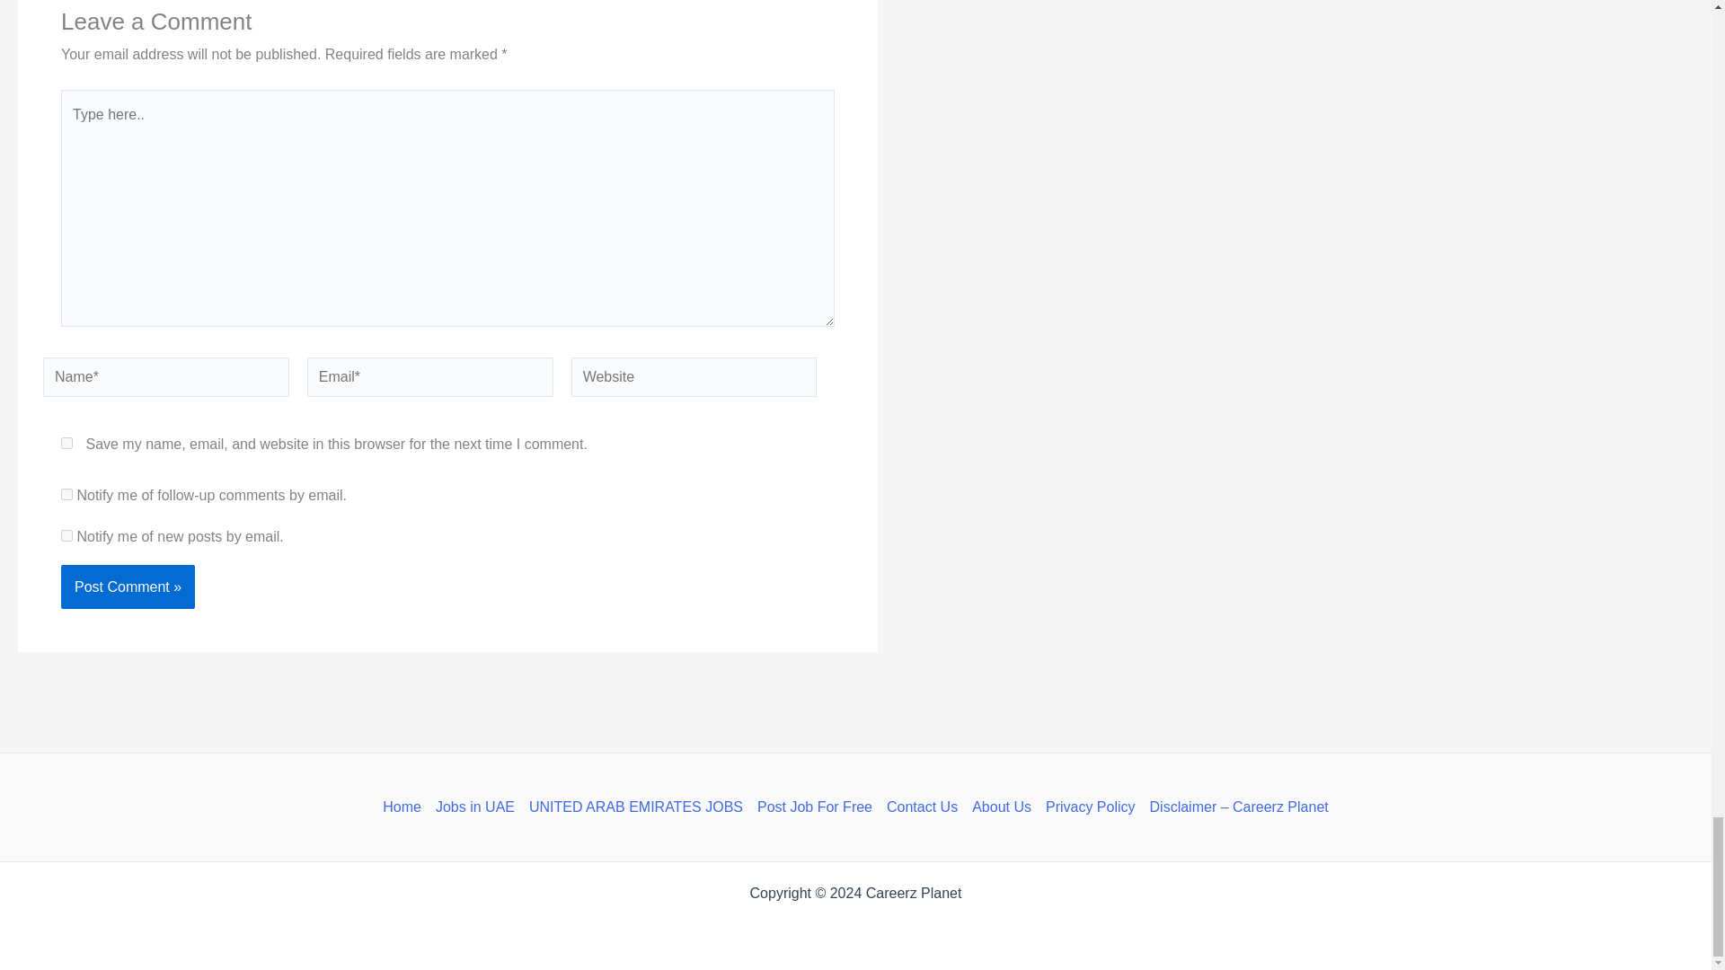  Describe the element at coordinates (66, 494) in the screenshot. I see `subscribe` at that location.